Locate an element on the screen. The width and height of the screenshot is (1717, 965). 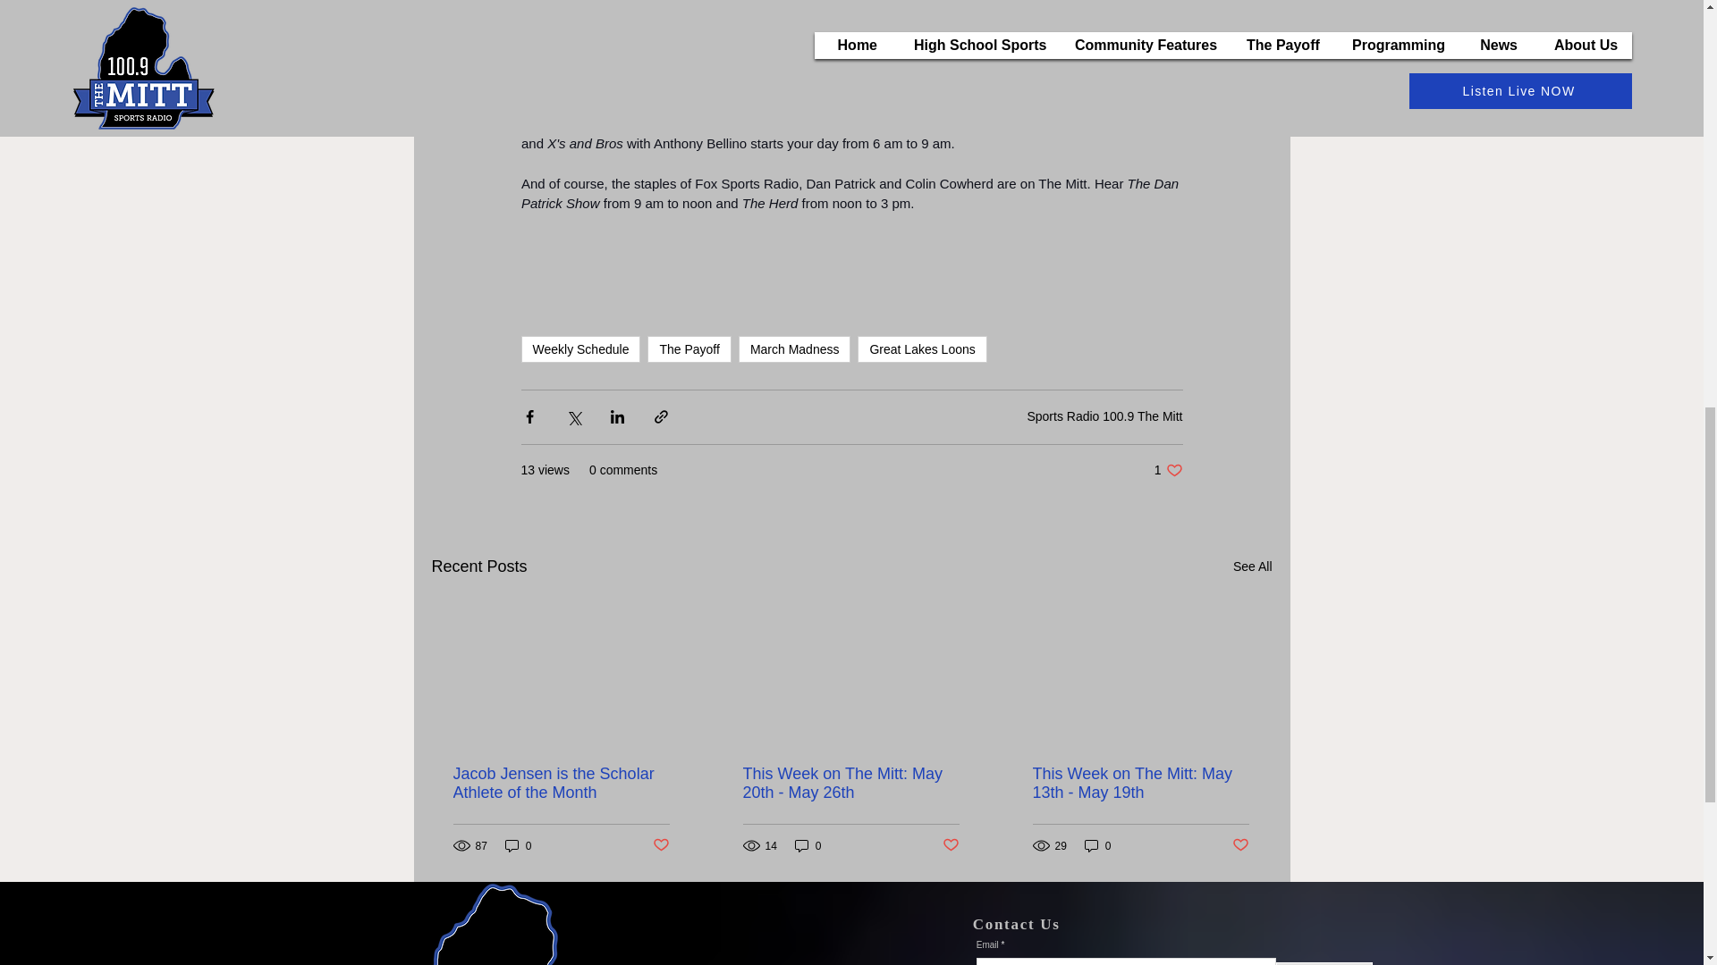
The Payoff is located at coordinates (660, 845).